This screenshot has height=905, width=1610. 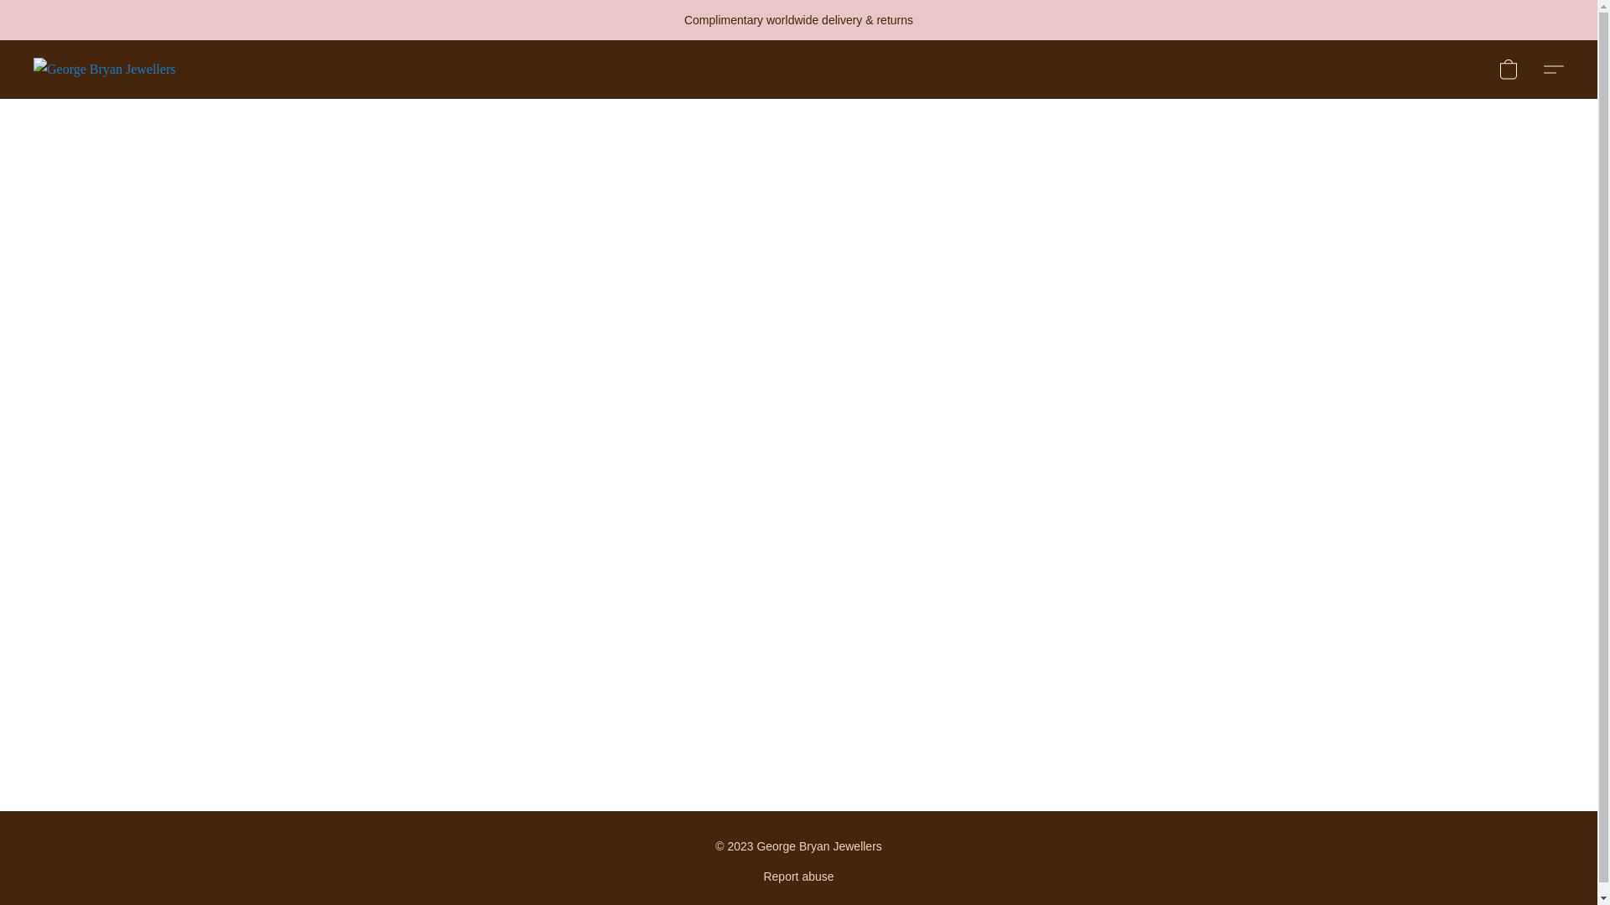 What do you see at coordinates (798, 877) in the screenshot?
I see `Report abuse` at bounding box center [798, 877].